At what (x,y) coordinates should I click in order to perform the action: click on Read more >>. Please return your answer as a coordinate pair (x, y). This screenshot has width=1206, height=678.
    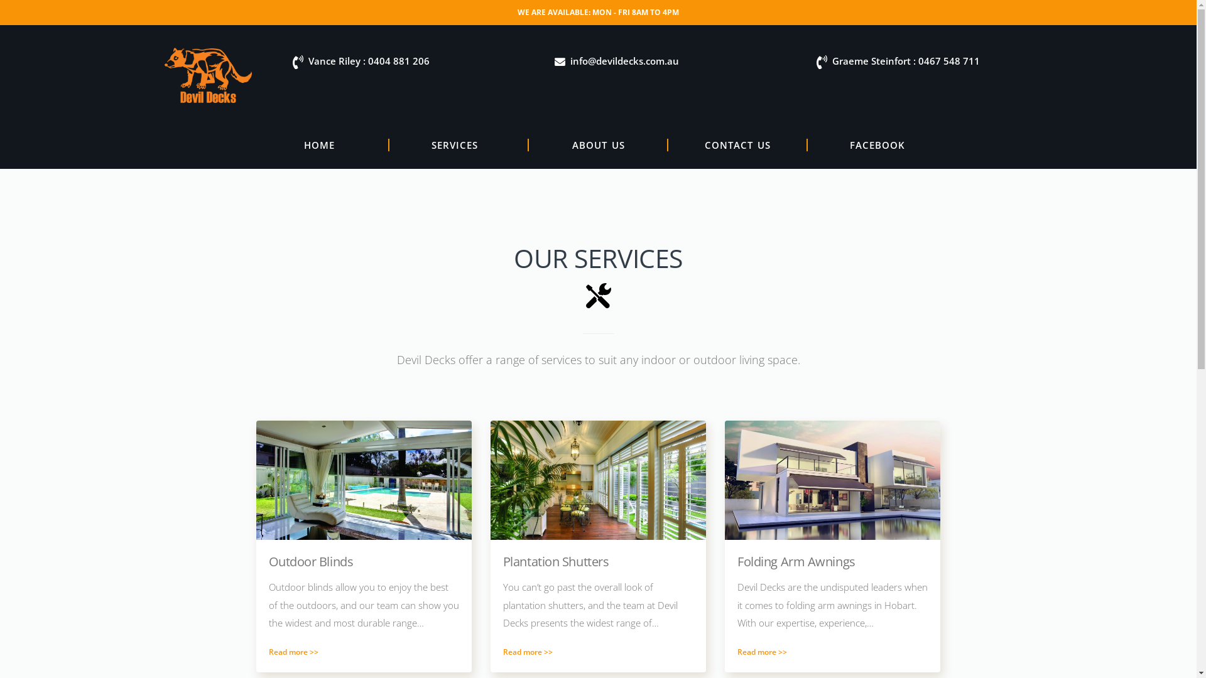
    Looking at the image, I should click on (528, 652).